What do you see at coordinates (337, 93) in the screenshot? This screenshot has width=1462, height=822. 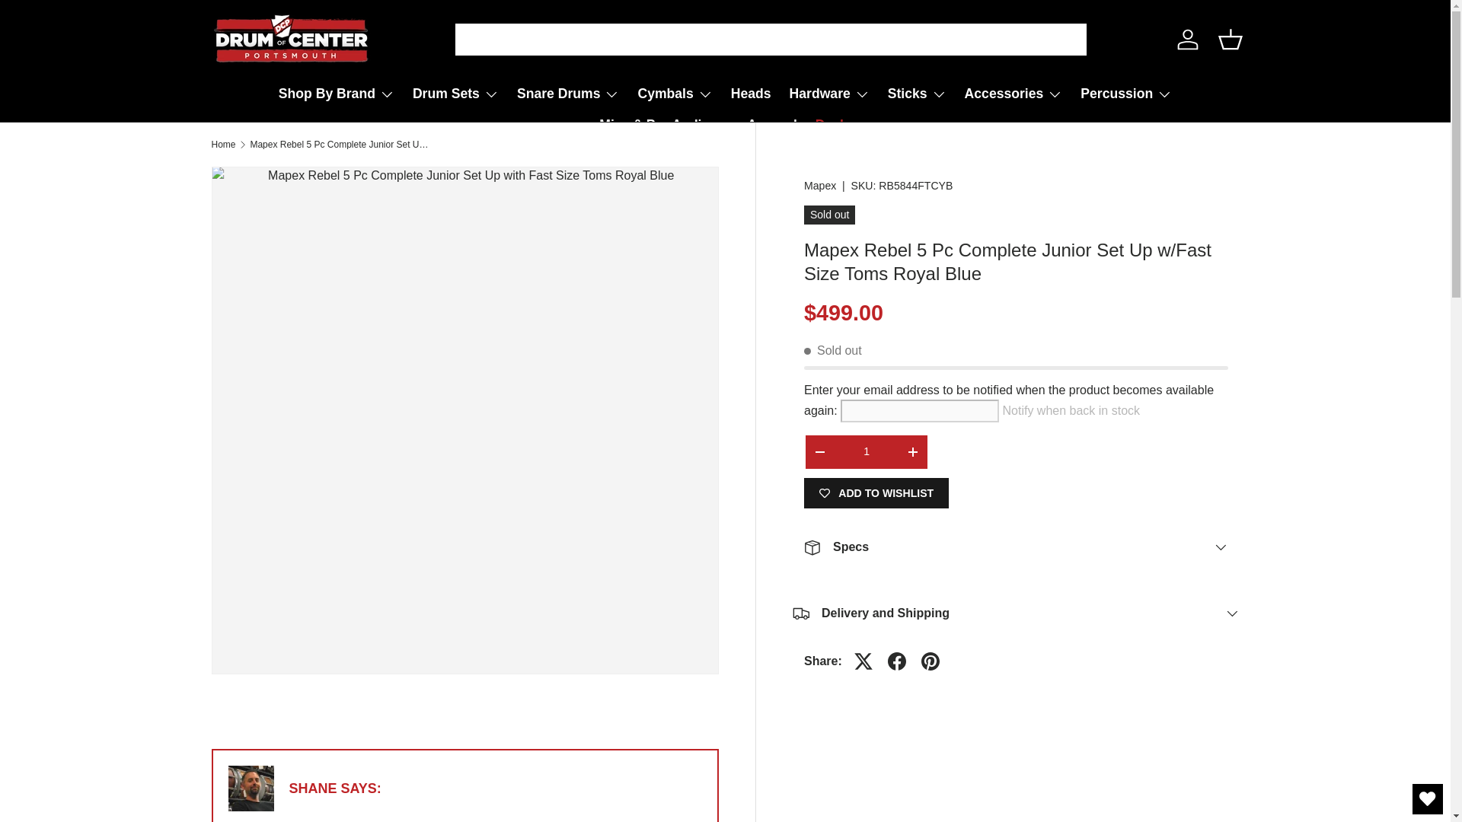 I see `Shop By Brand` at bounding box center [337, 93].